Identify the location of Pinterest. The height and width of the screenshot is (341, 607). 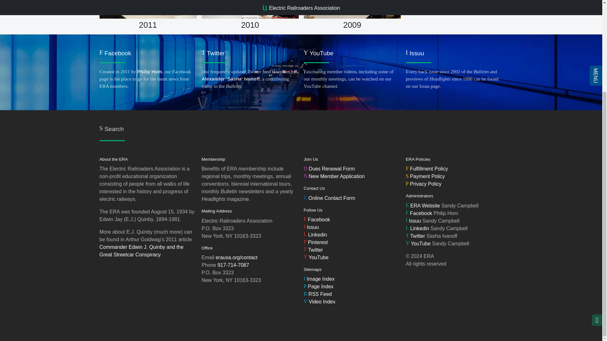
(316, 242).